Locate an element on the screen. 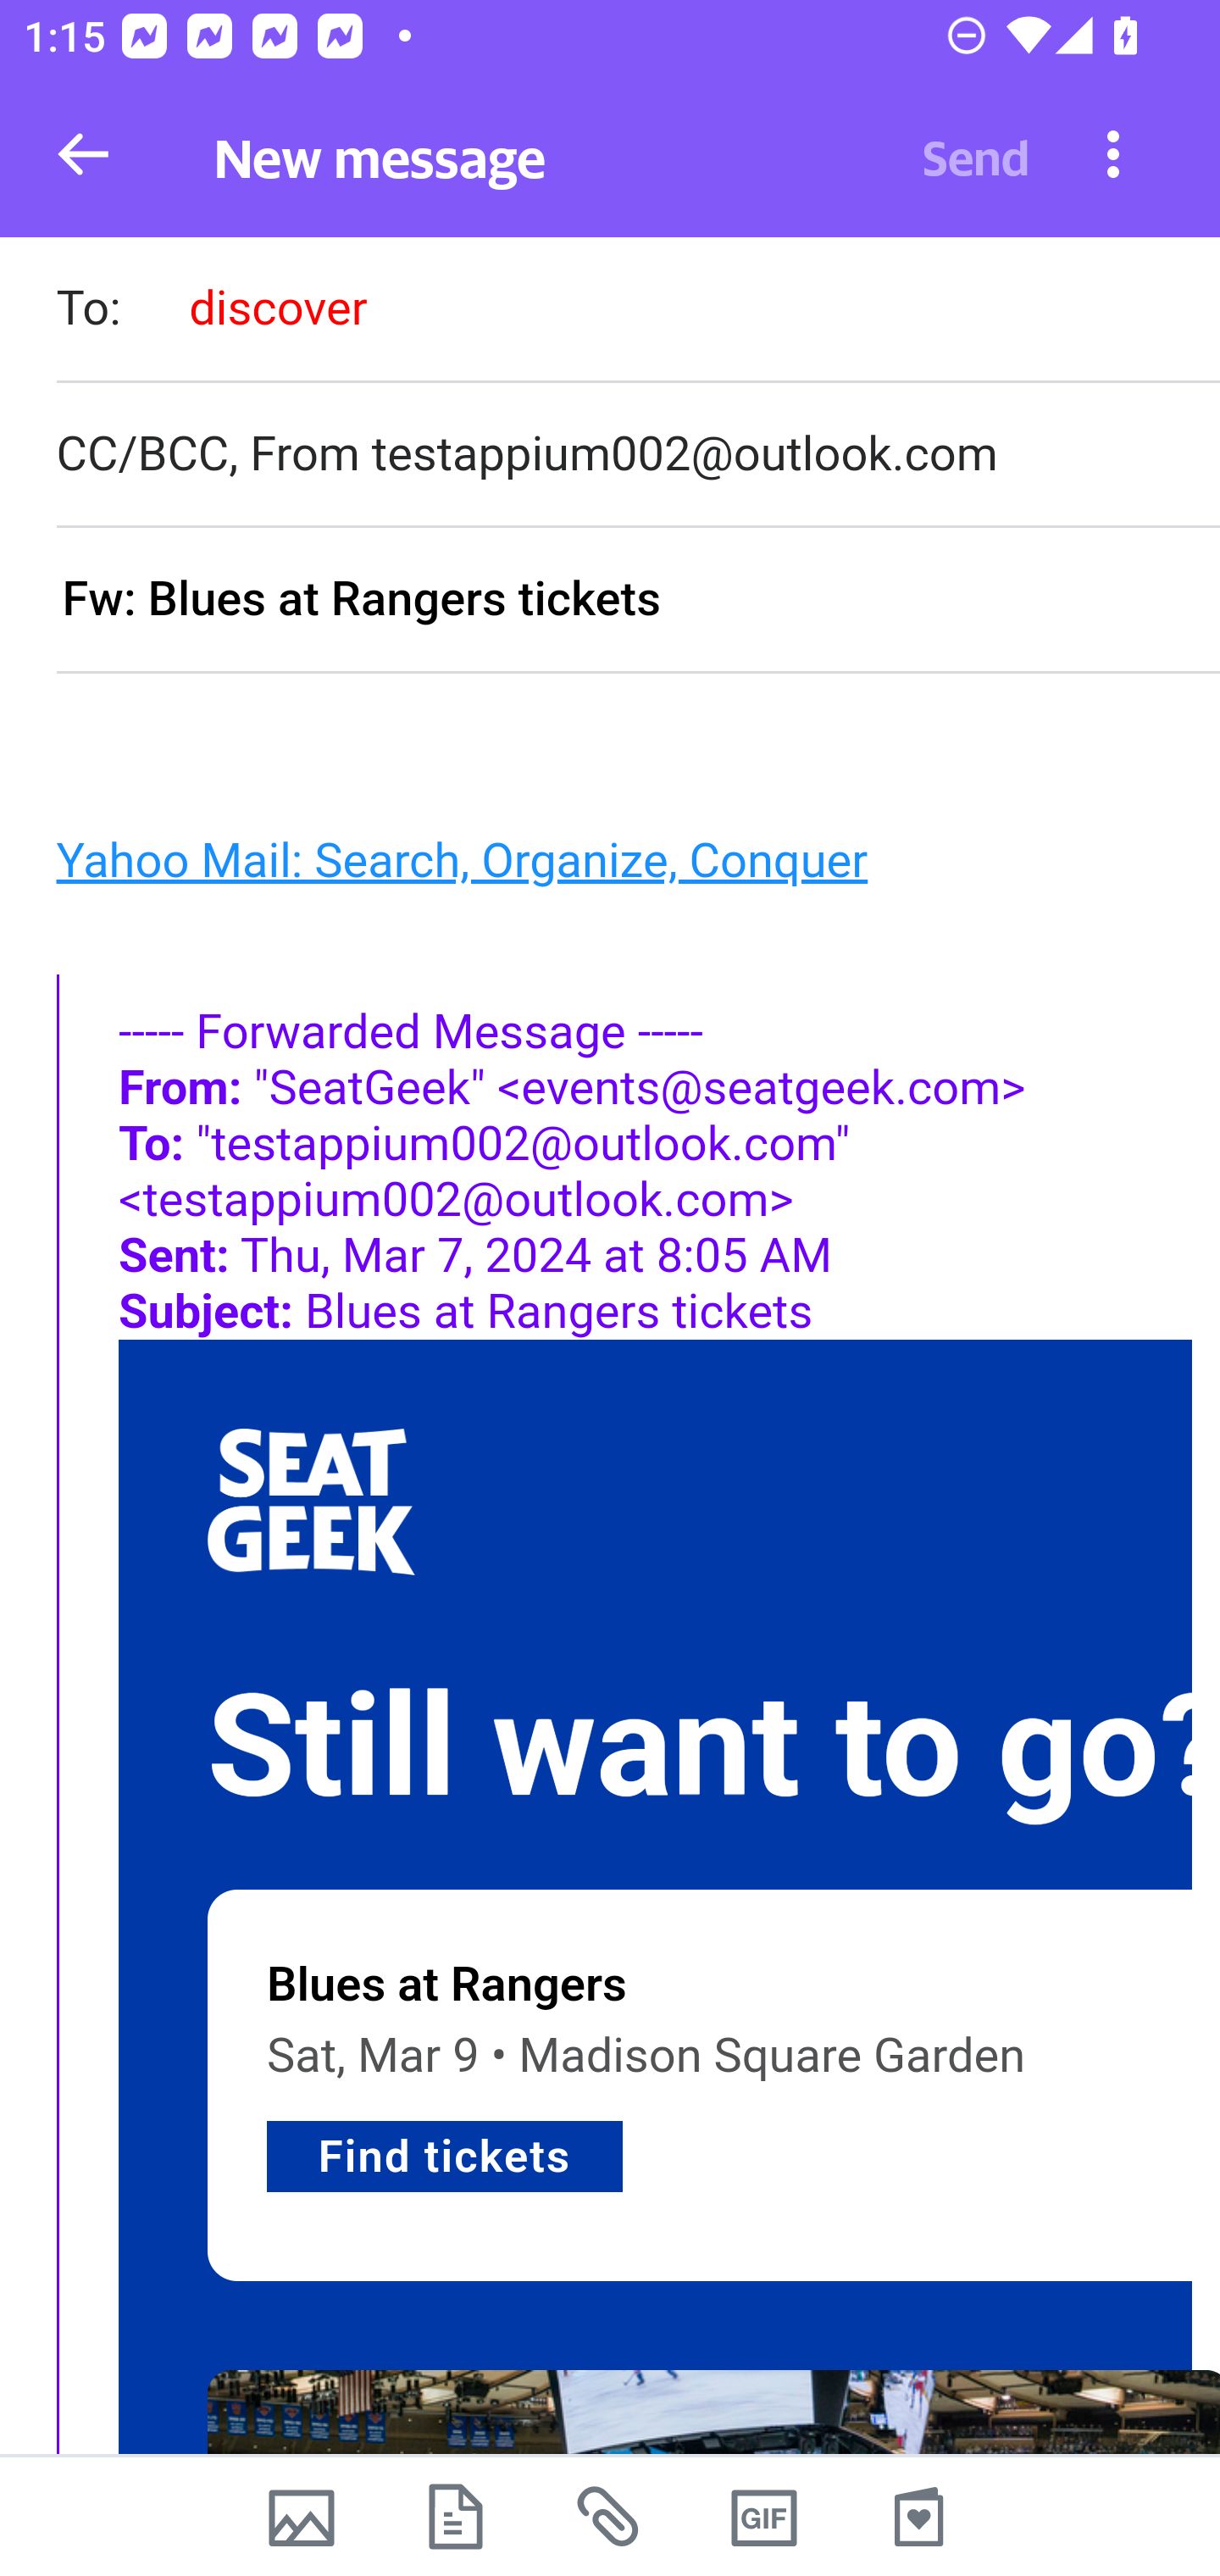  To: discover is located at coordinates (637, 312).